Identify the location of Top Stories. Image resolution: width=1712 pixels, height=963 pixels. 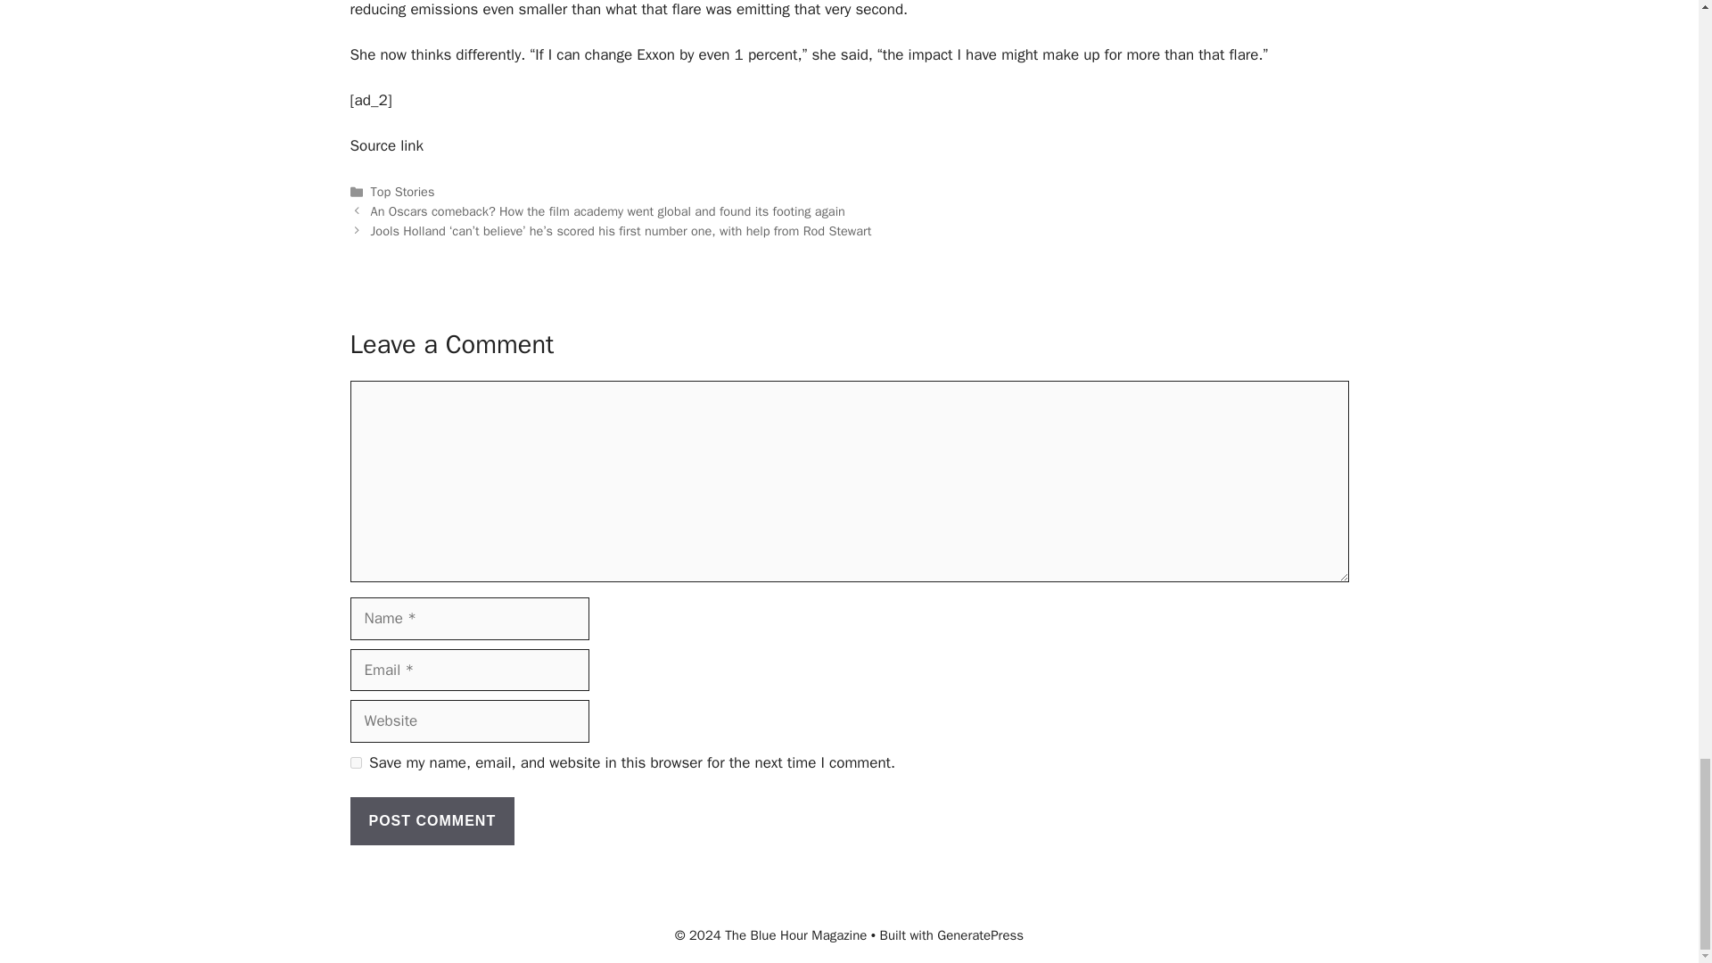
(403, 191).